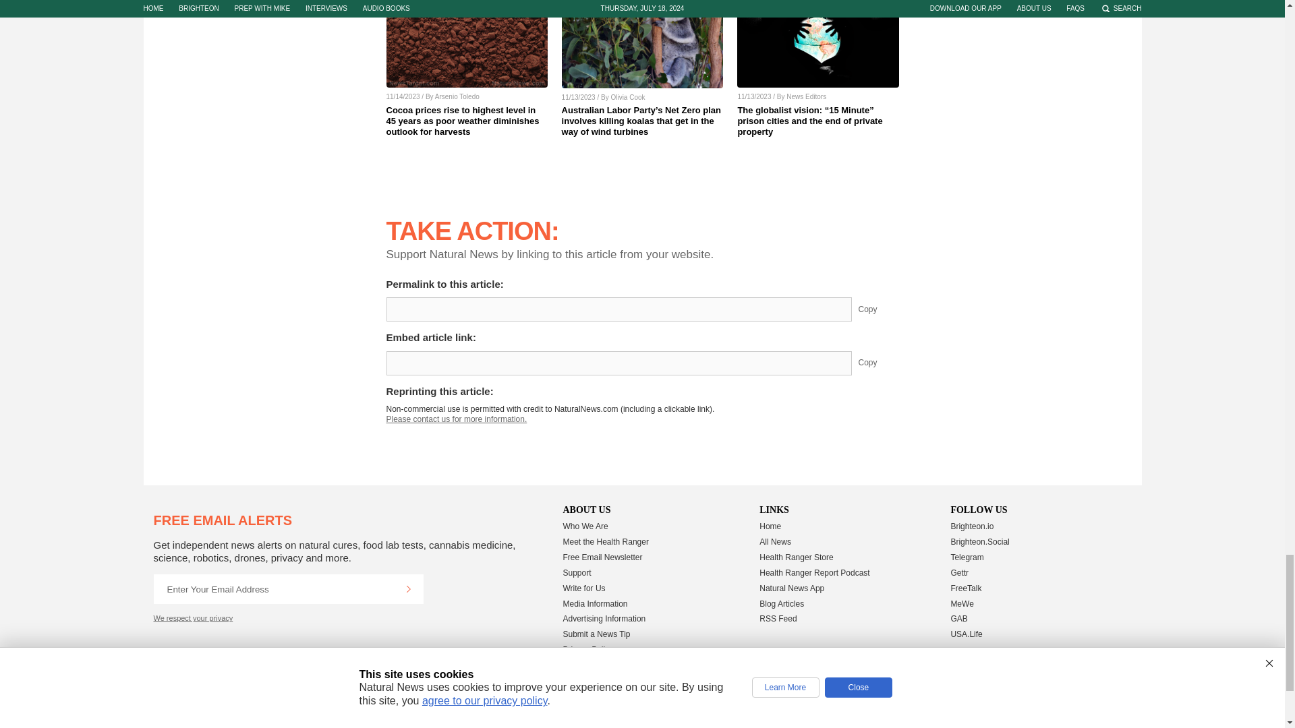 This screenshot has height=728, width=1295. What do you see at coordinates (738, 719) in the screenshot?
I see `eTrust Pro Certified` at bounding box center [738, 719].